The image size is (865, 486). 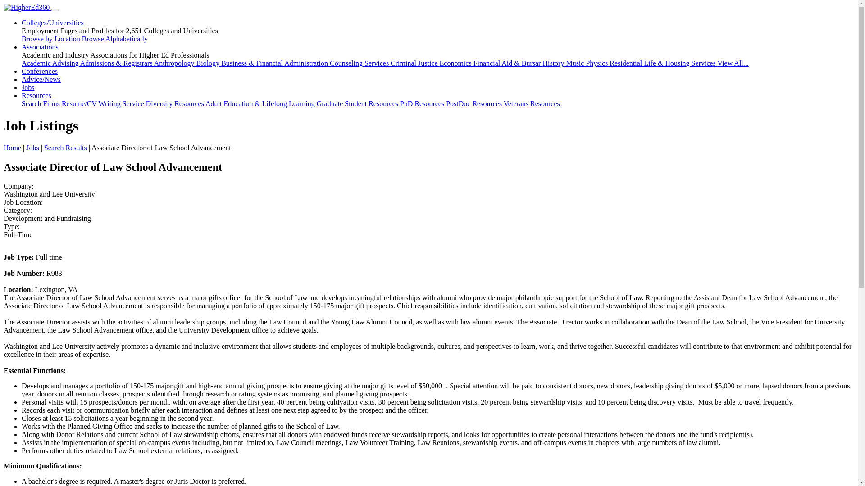 I want to click on Criminal Justice, so click(x=415, y=63).